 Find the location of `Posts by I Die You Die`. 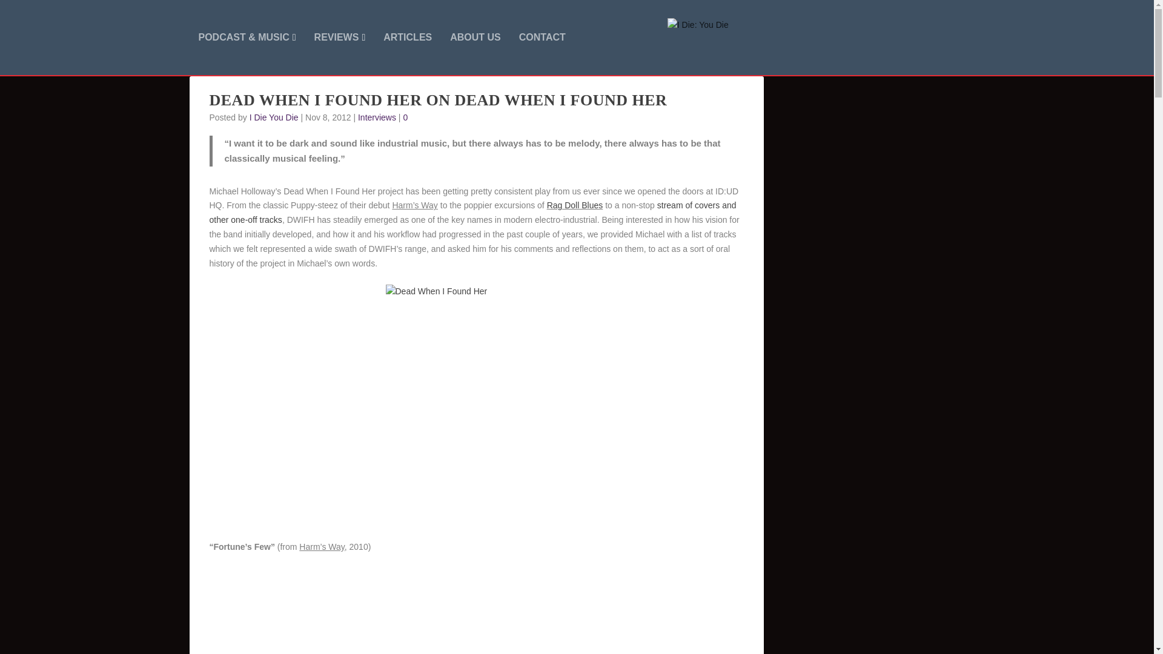

Posts by I Die You Die is located at coordinates (274, 117).